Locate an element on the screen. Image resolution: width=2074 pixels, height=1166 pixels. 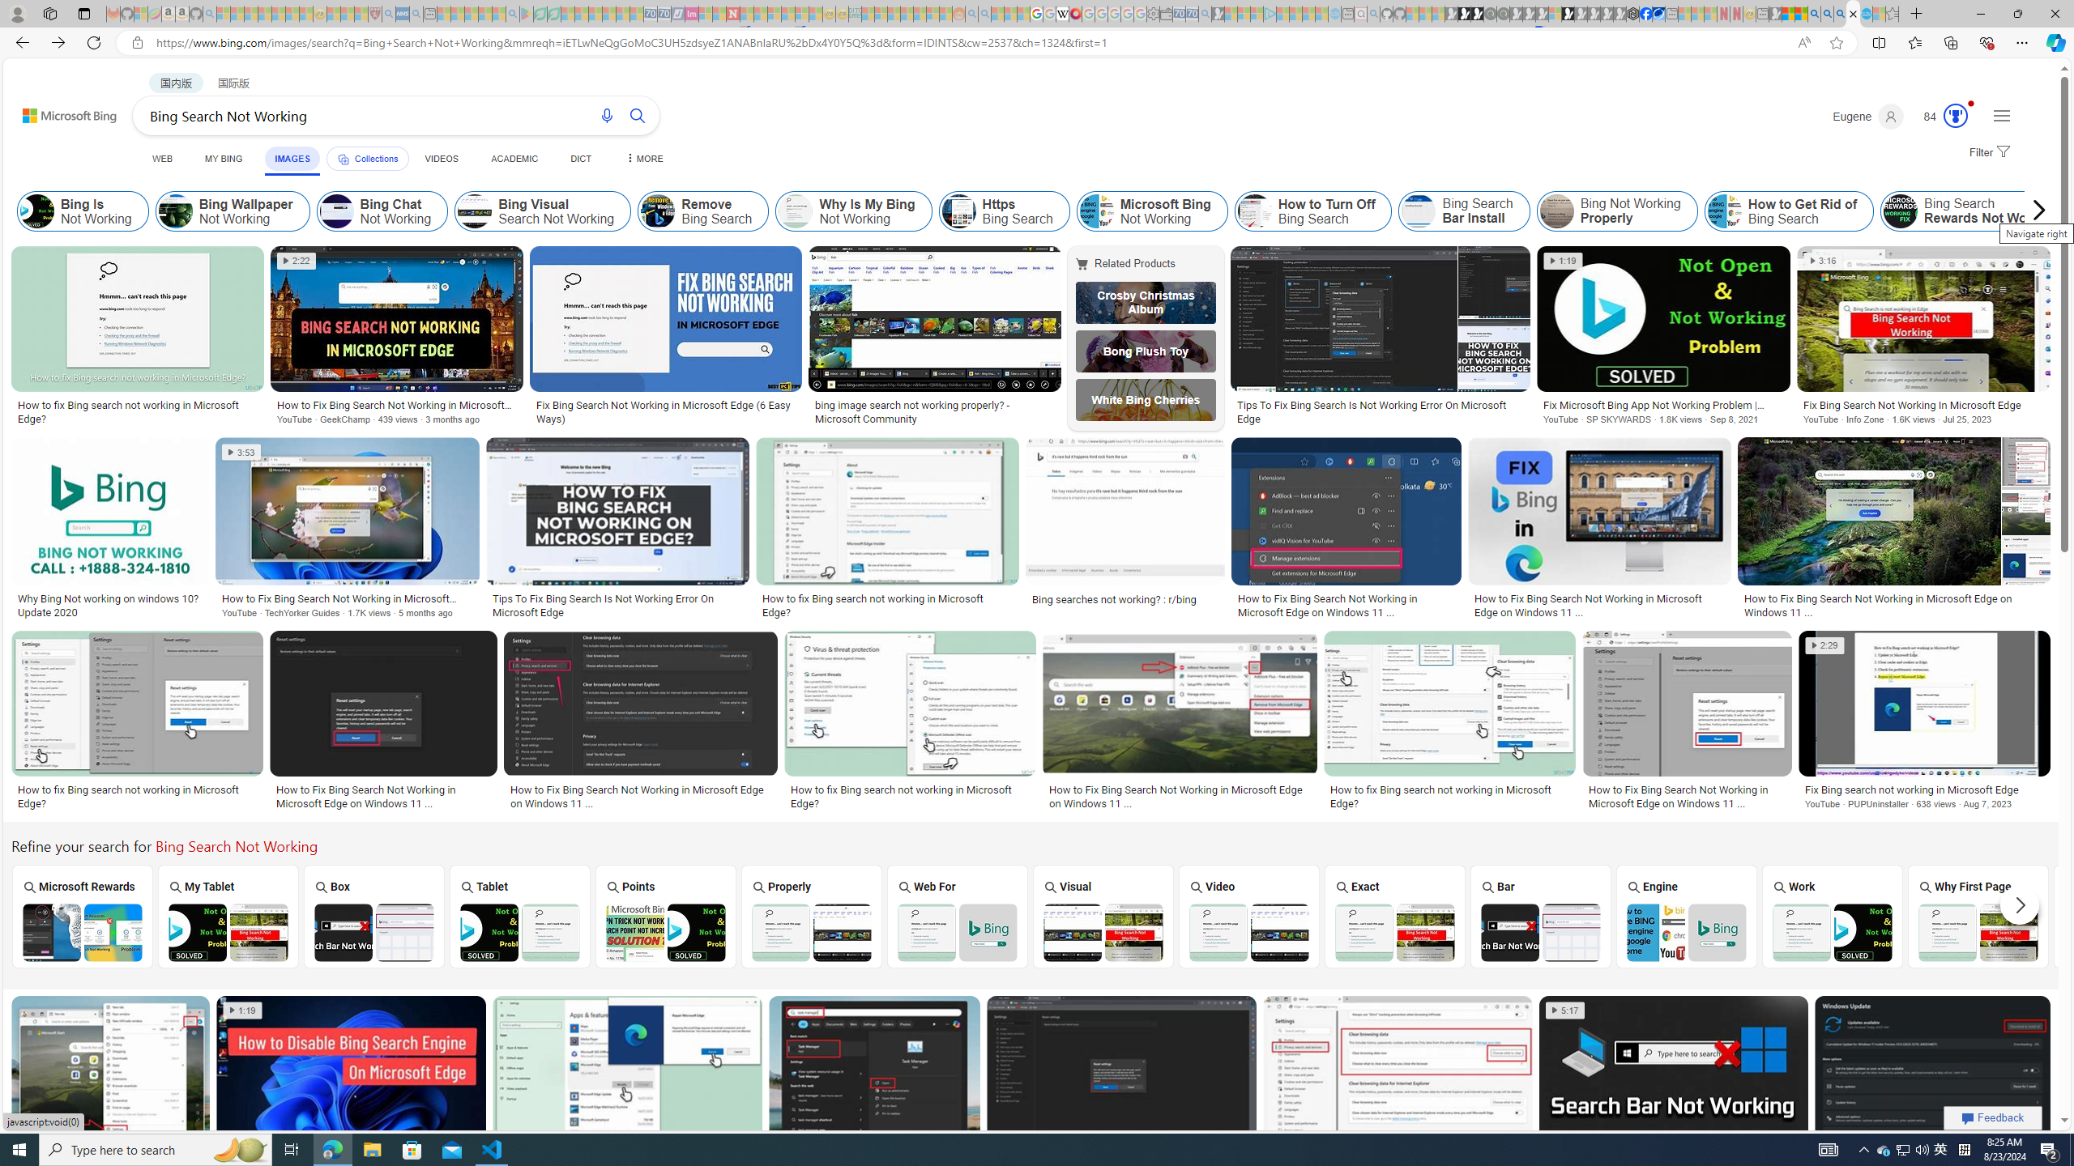
Scroll more suggestions right is located at coordinates (2020, 905).